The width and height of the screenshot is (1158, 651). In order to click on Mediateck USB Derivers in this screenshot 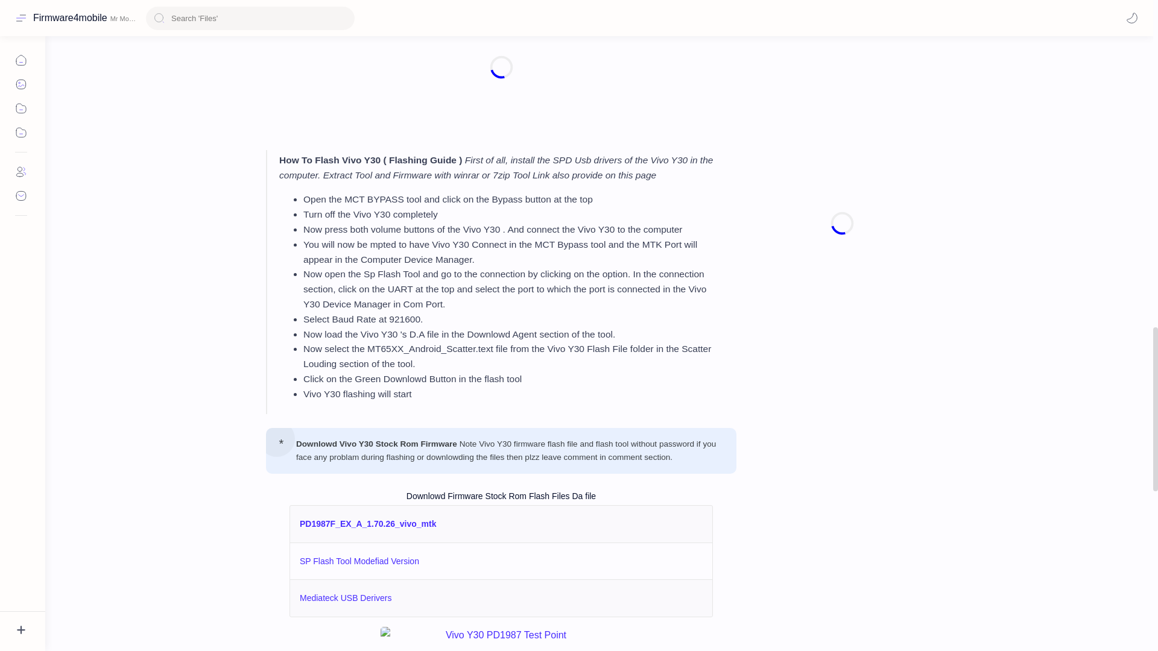, I will do `click(346, 598)`.